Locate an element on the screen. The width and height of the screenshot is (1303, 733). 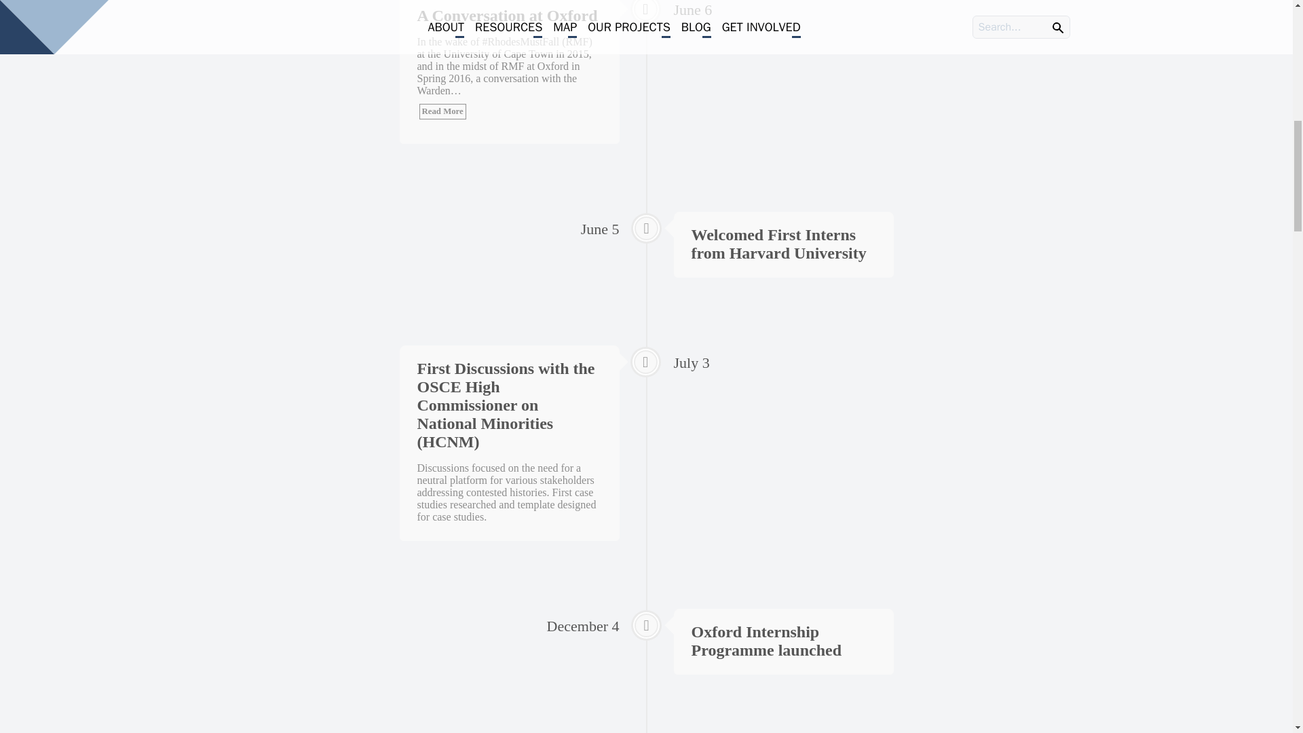
Oxford Internship Programme launched is located at coordinates (766, 641).